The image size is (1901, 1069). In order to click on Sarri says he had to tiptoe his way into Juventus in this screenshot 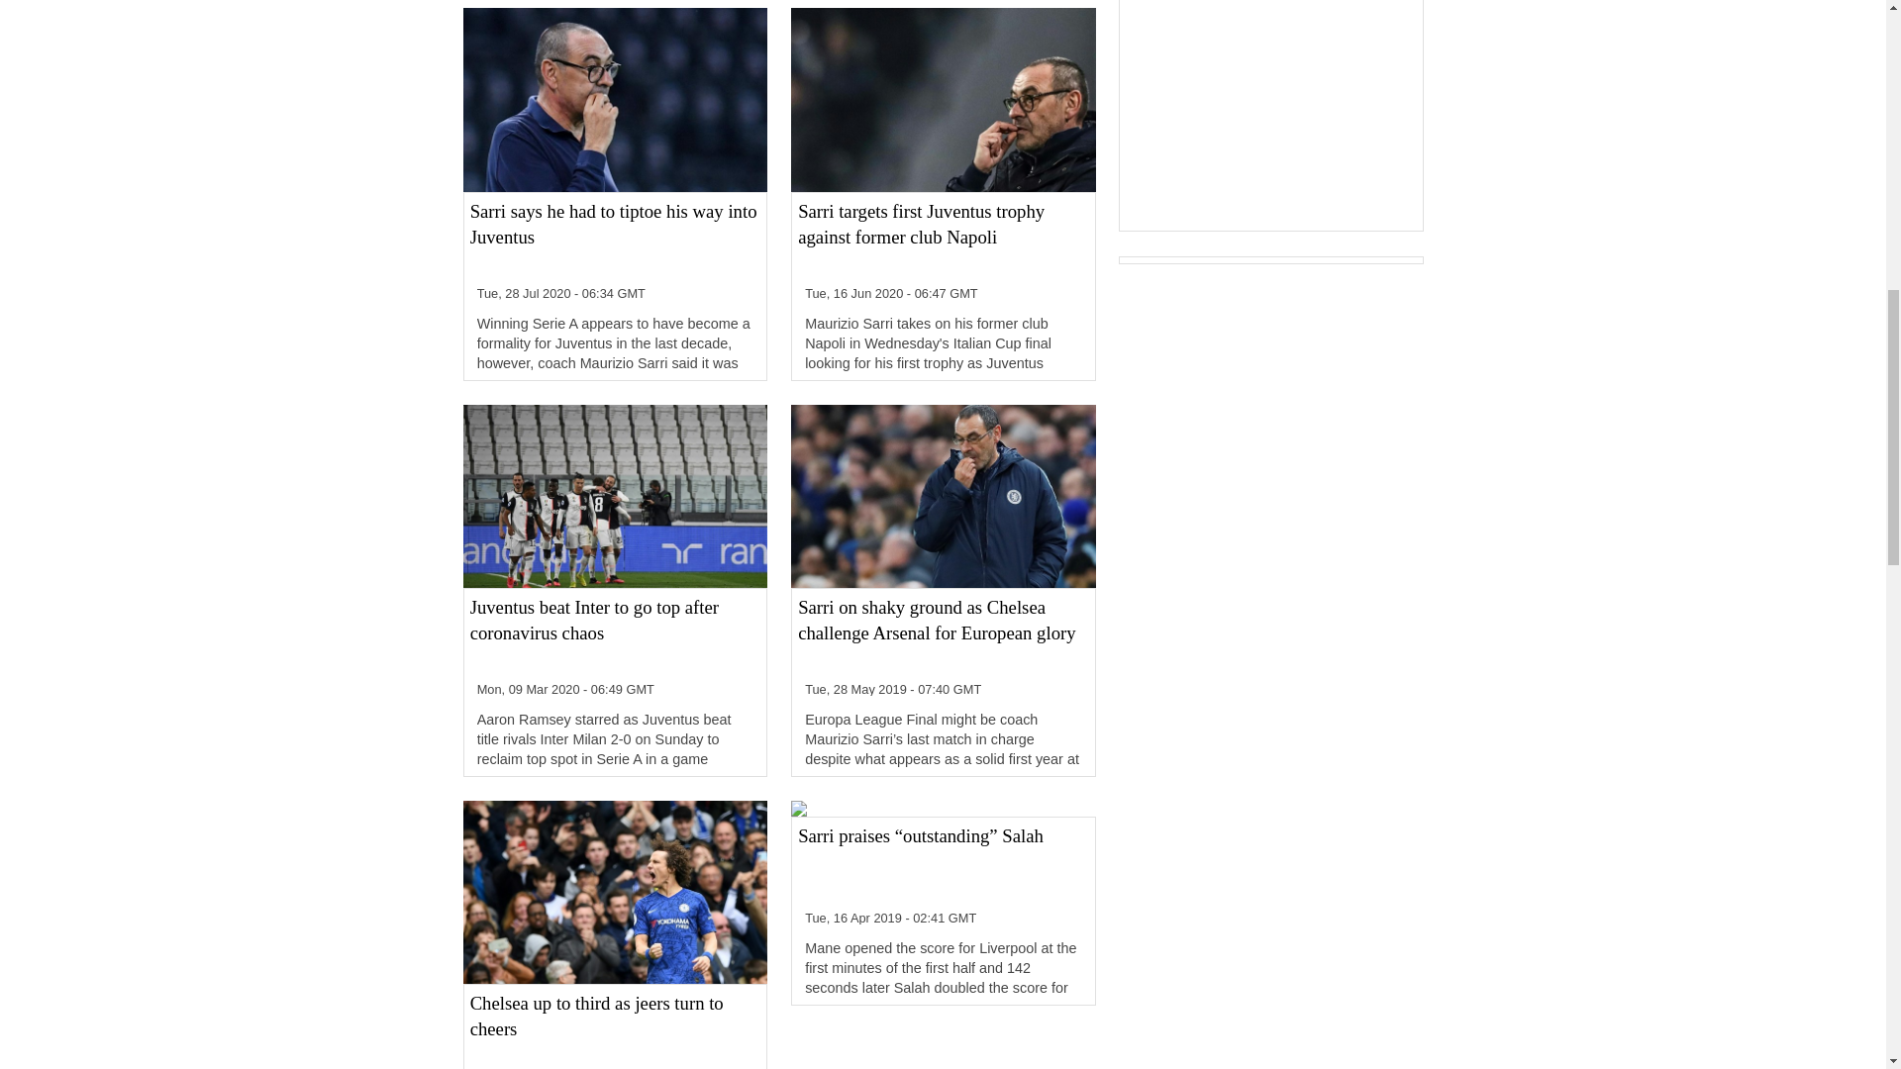, I will do `click(615, 238)`.